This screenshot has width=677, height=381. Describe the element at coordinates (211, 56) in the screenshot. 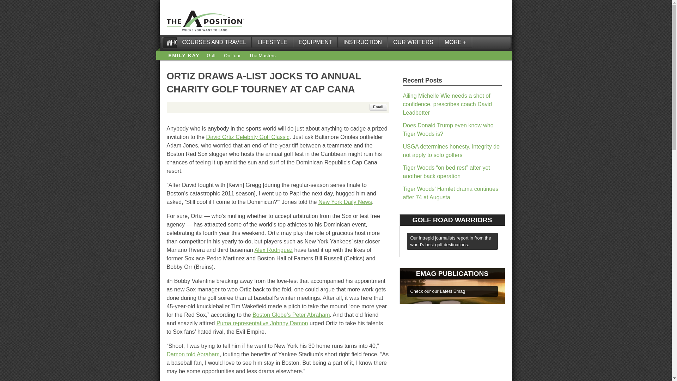

I see `Golf` at that location.